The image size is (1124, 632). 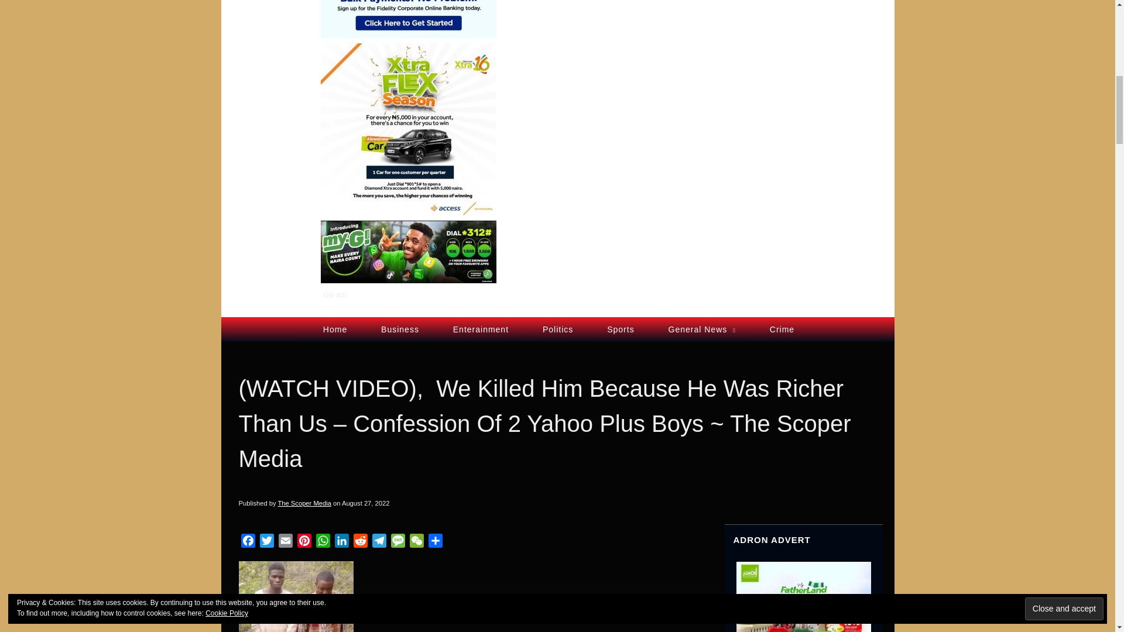 I want to click on Sports, so click(x=621, y=329).